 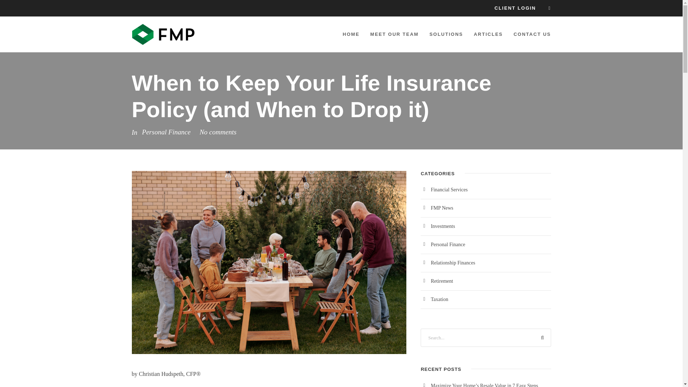 What do you see at coordinates (351, 35) in the screenshot?
I see `HOME` at bounding box center [351, 35].